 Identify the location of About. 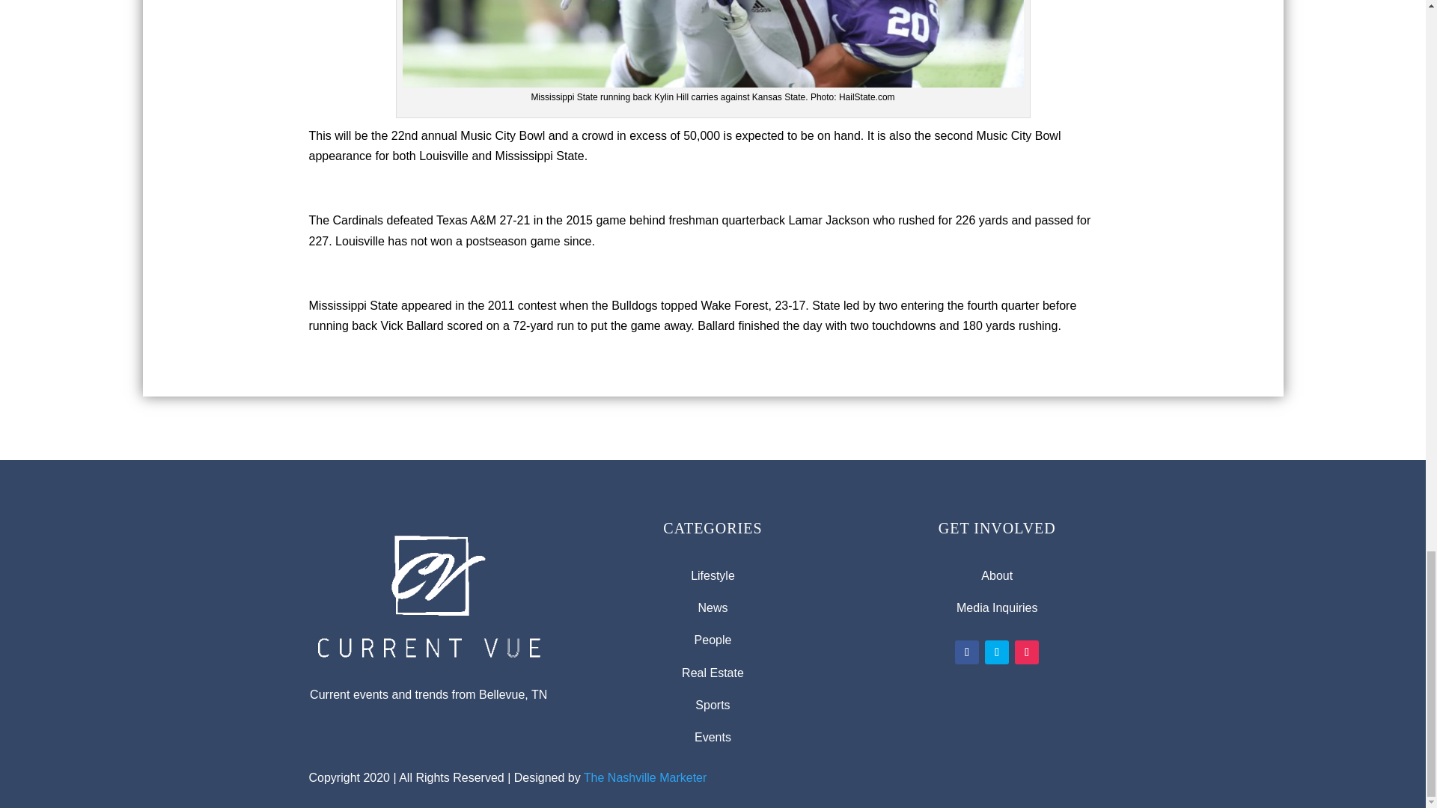
(997, 575).